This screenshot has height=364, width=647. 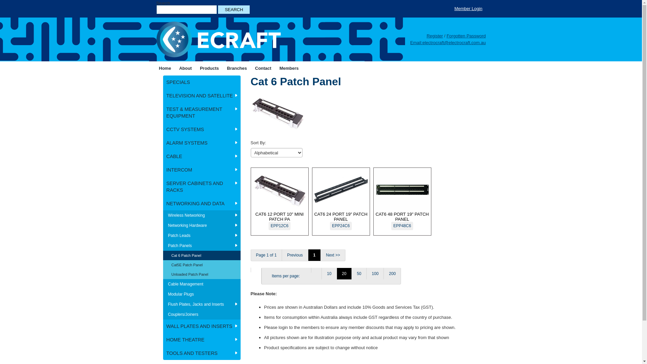 What do you see at coordinates (202, 274) in the screenshot?
I see `Unloaded Patch Panel` at bounding box center [202, 274].